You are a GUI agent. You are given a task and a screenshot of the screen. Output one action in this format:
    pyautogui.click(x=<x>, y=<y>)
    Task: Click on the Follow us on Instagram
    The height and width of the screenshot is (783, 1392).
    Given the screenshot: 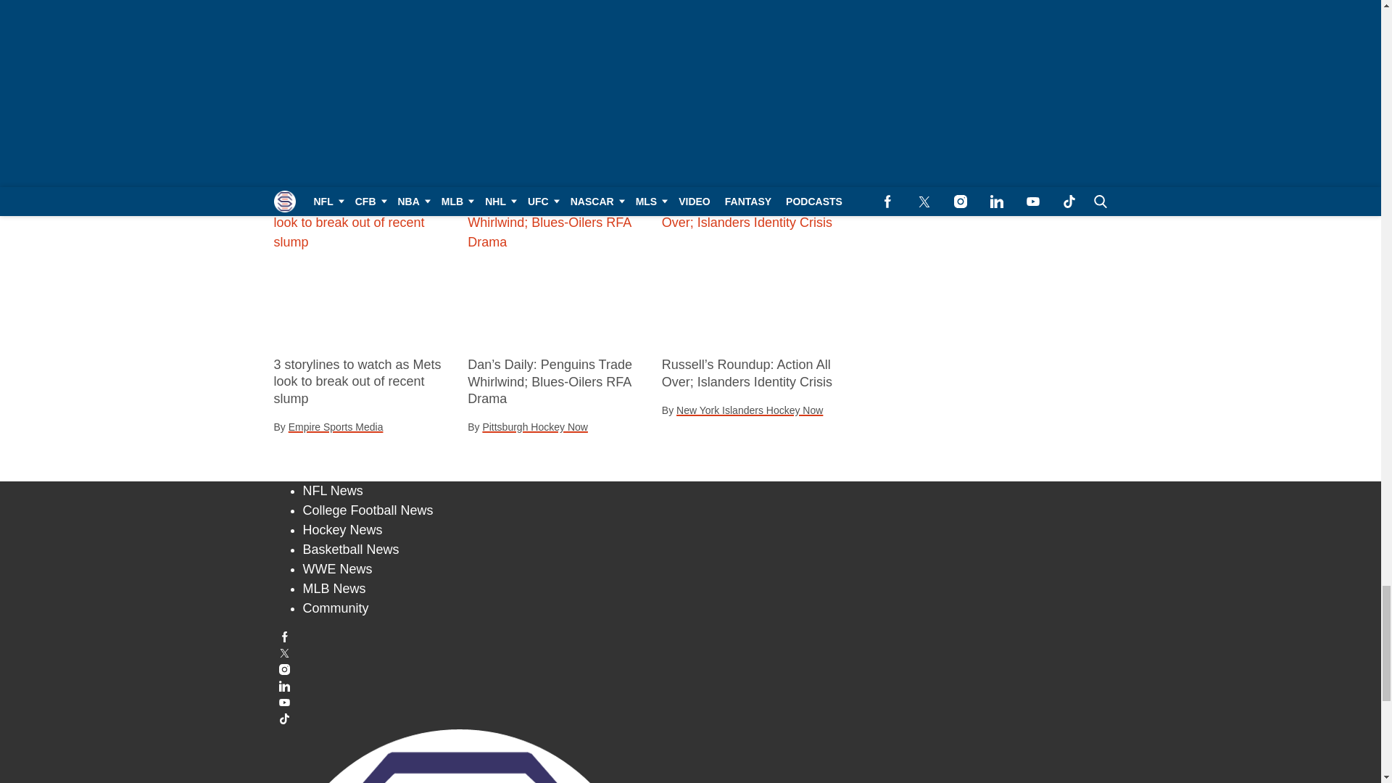 What is the action you would take?
    pyautogui.click(x=691, y=668)
    